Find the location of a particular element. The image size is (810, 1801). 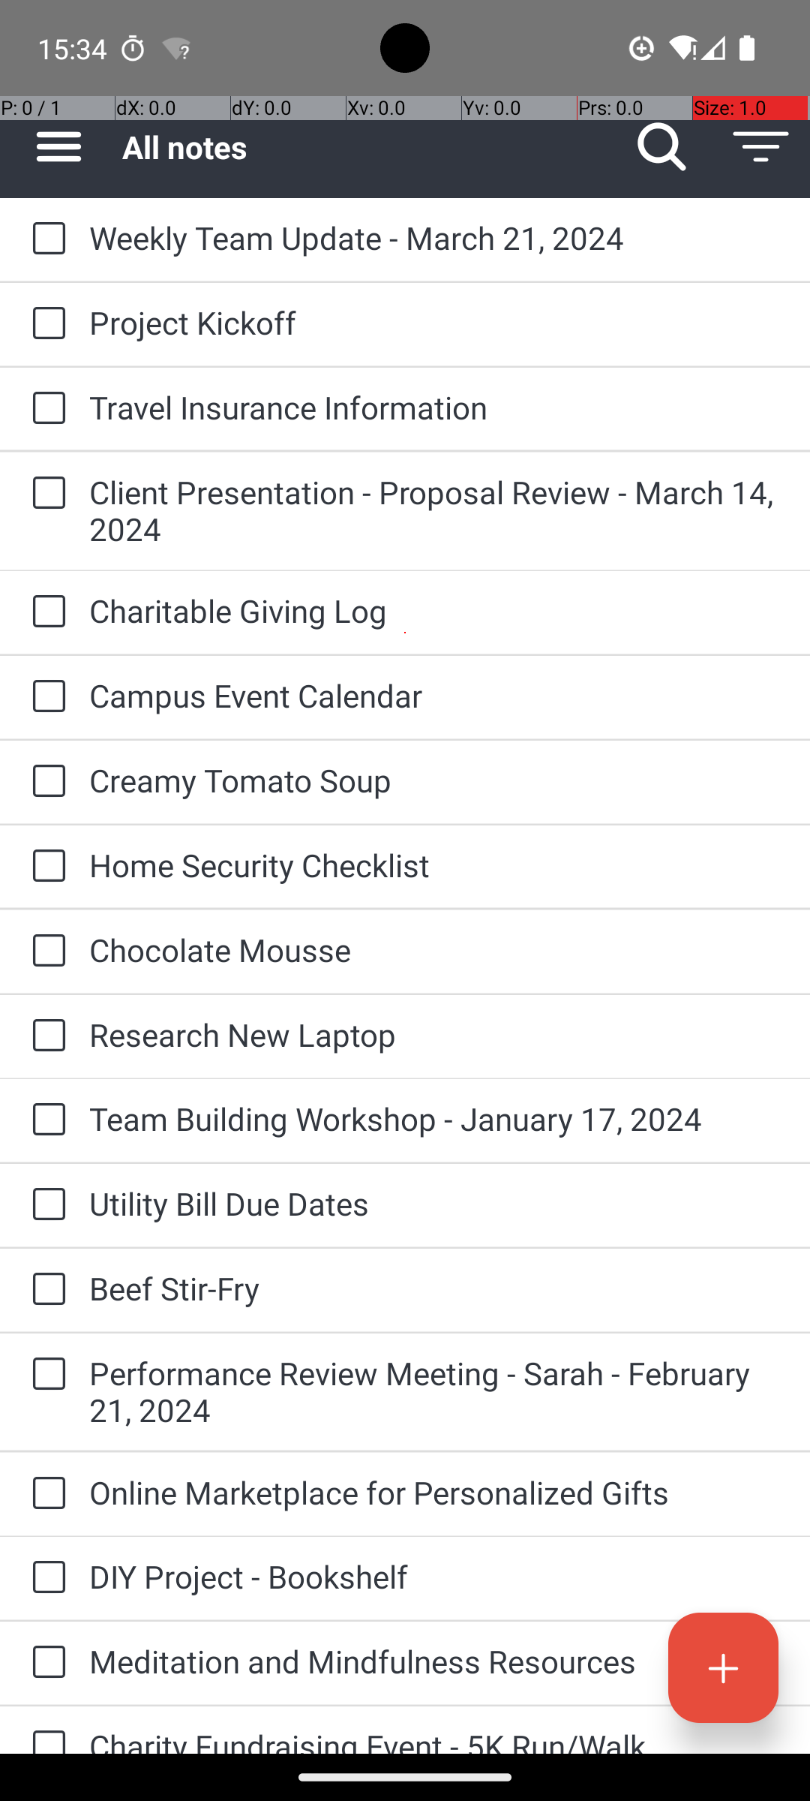

to-do: Team Building Workshop - January 17, 2024 is located at coordinates (45, 1120).